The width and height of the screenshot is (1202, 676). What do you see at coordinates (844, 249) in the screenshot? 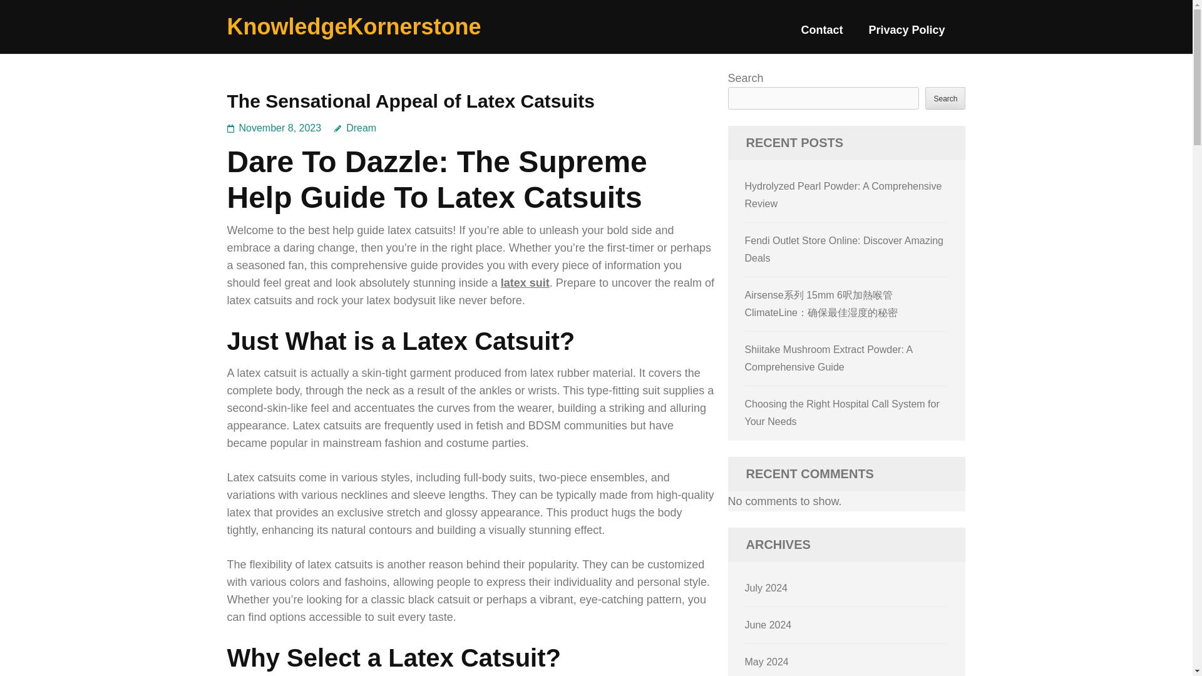
I see `Fendi Outlet Store Online: Discover Amazing Deals` at bounding box center [844, 249].